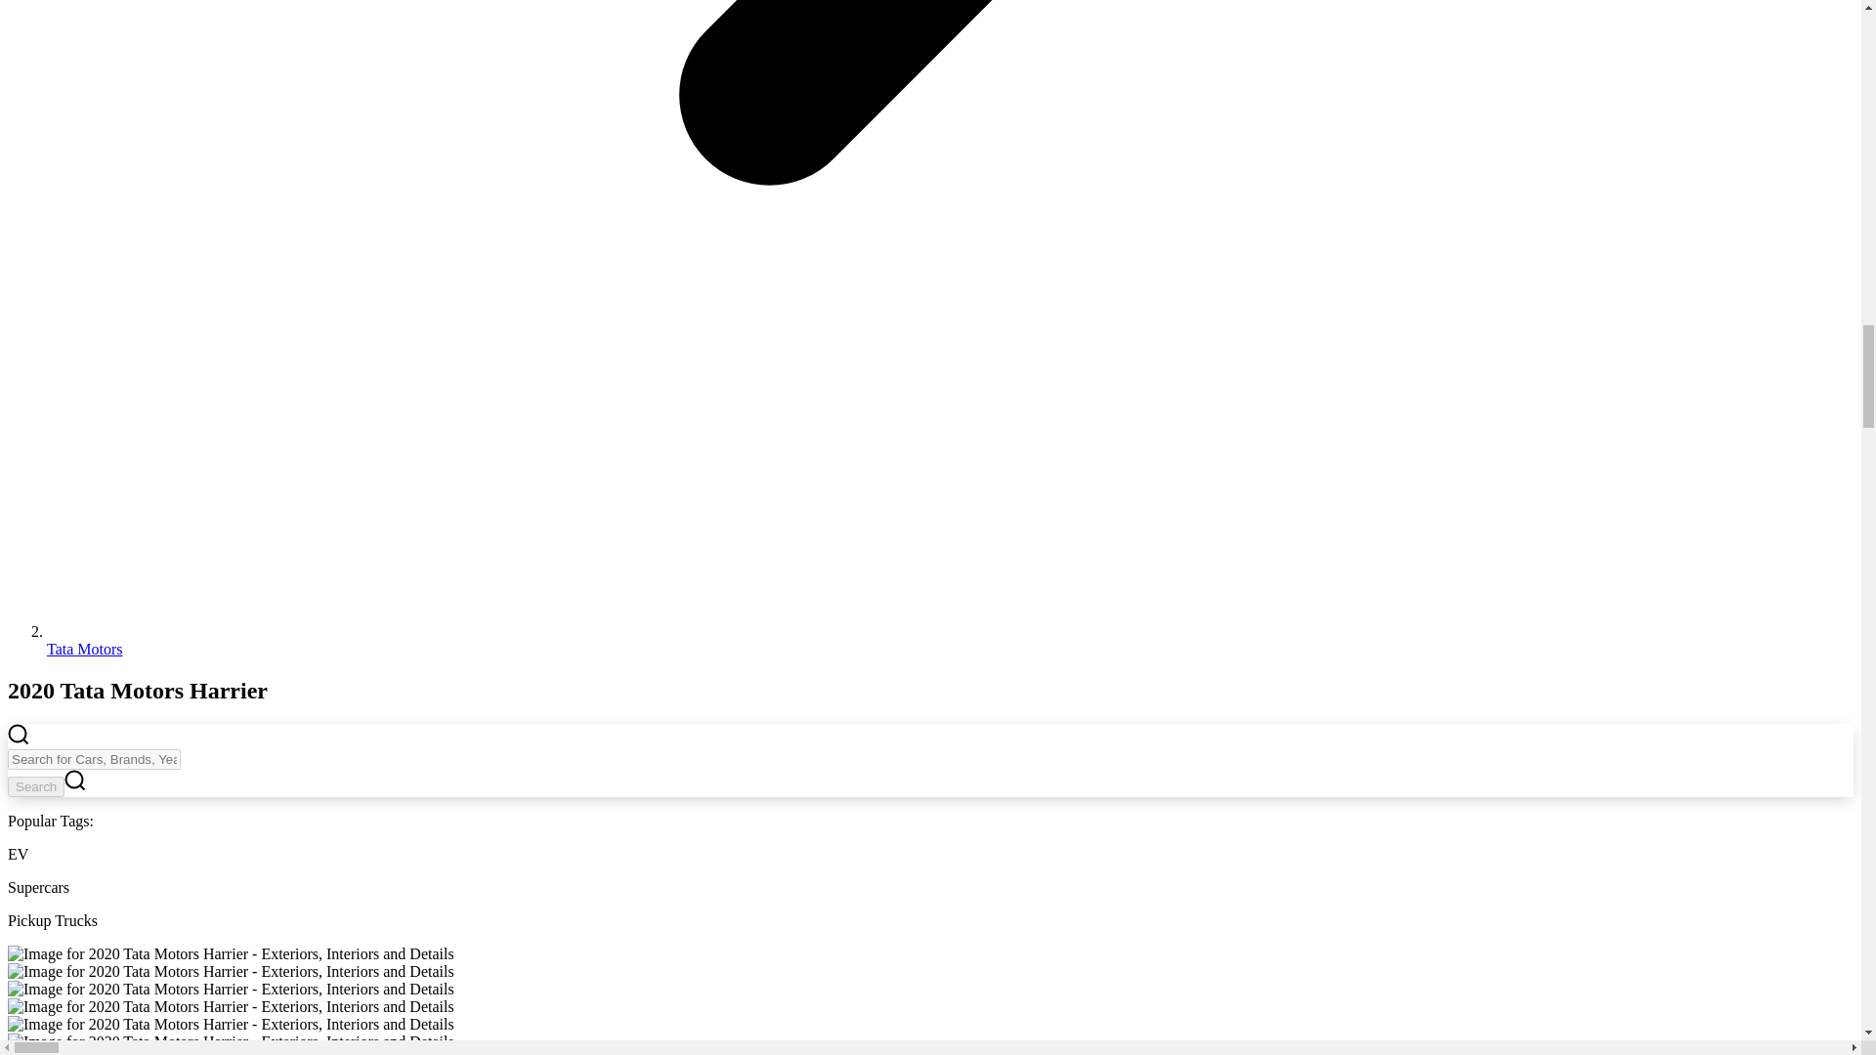 The image size is (1876, 1055). What do you see at coordinates (35, 786) in the screenshot?
I see `Search` at bounding box center [35, 786].